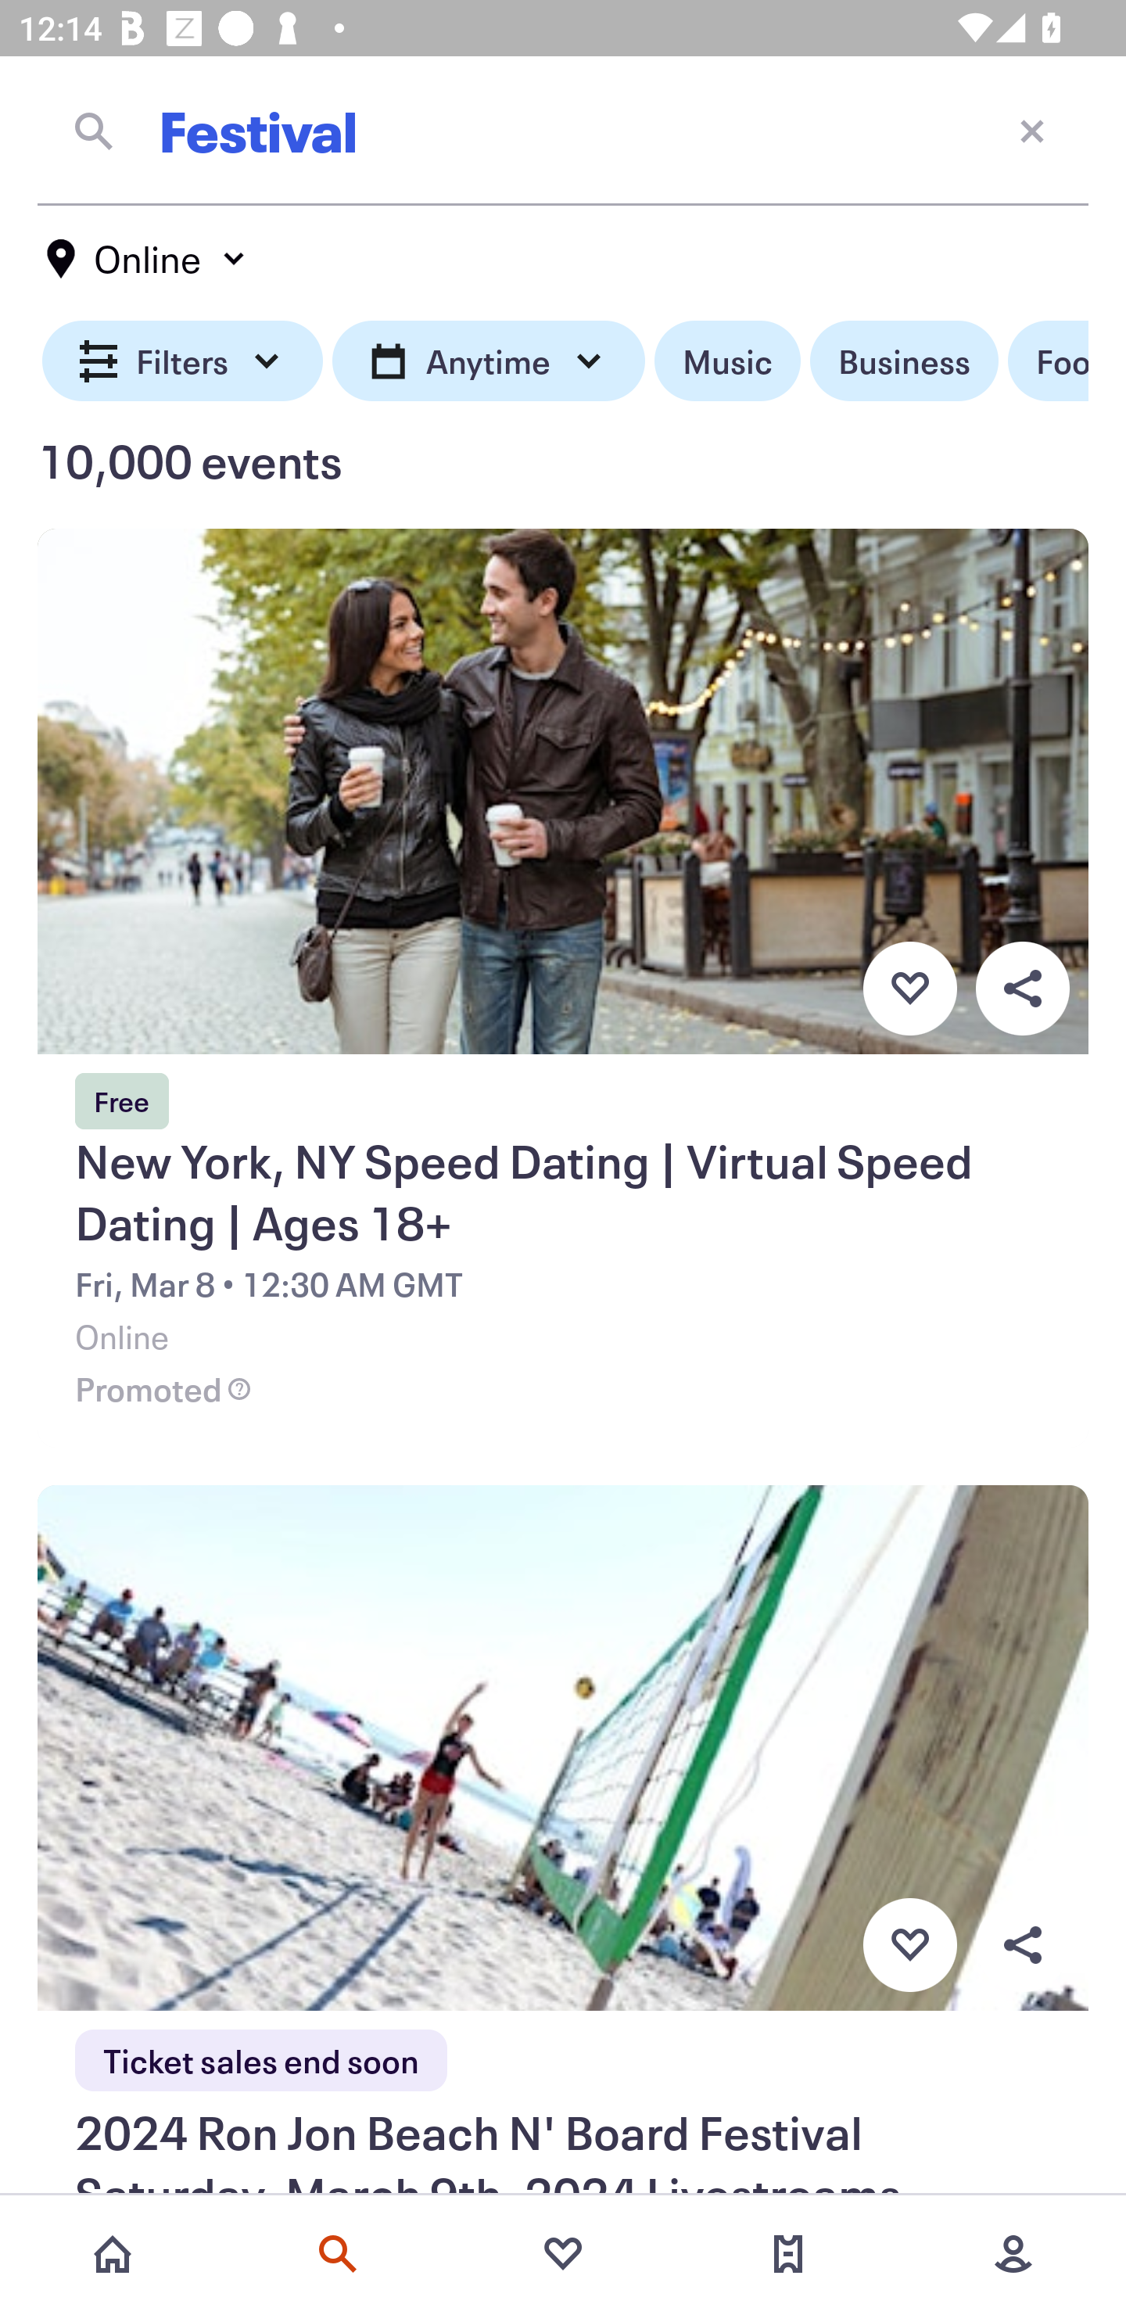  What do you see at coordinates (338, 2254) in the screenshot?
I see `Search events` at bounding box center [338, 2254].